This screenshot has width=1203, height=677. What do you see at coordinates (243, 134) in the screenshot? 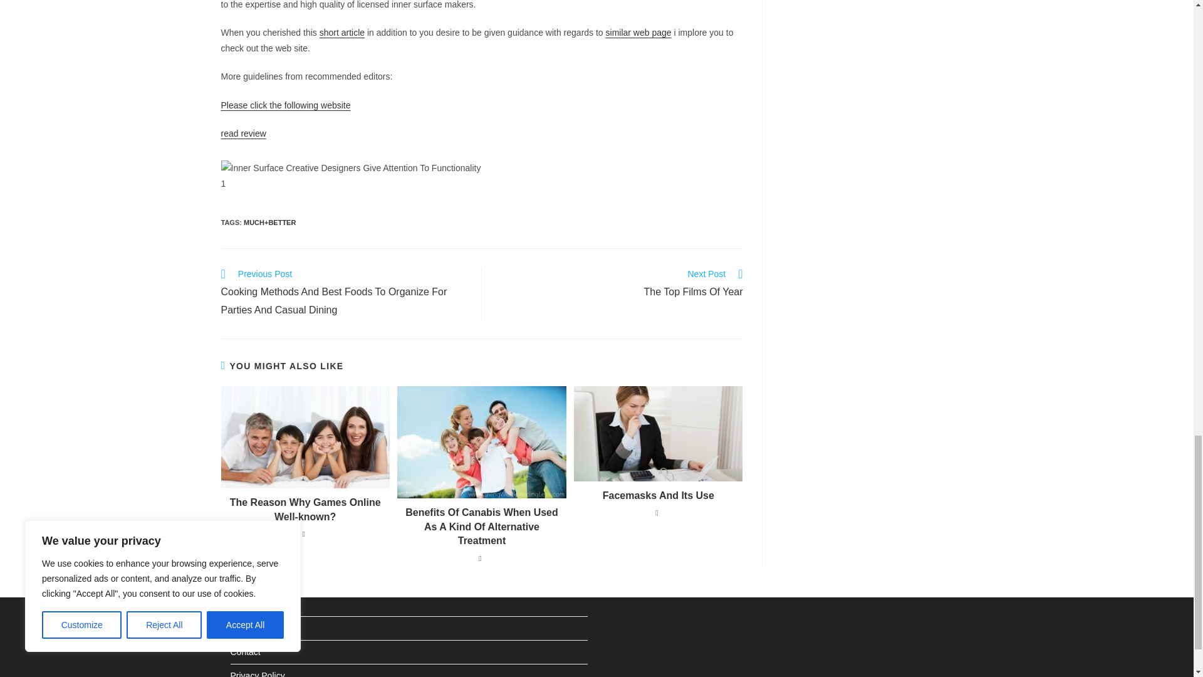
I see `read review` at bounding box center [243, 134].